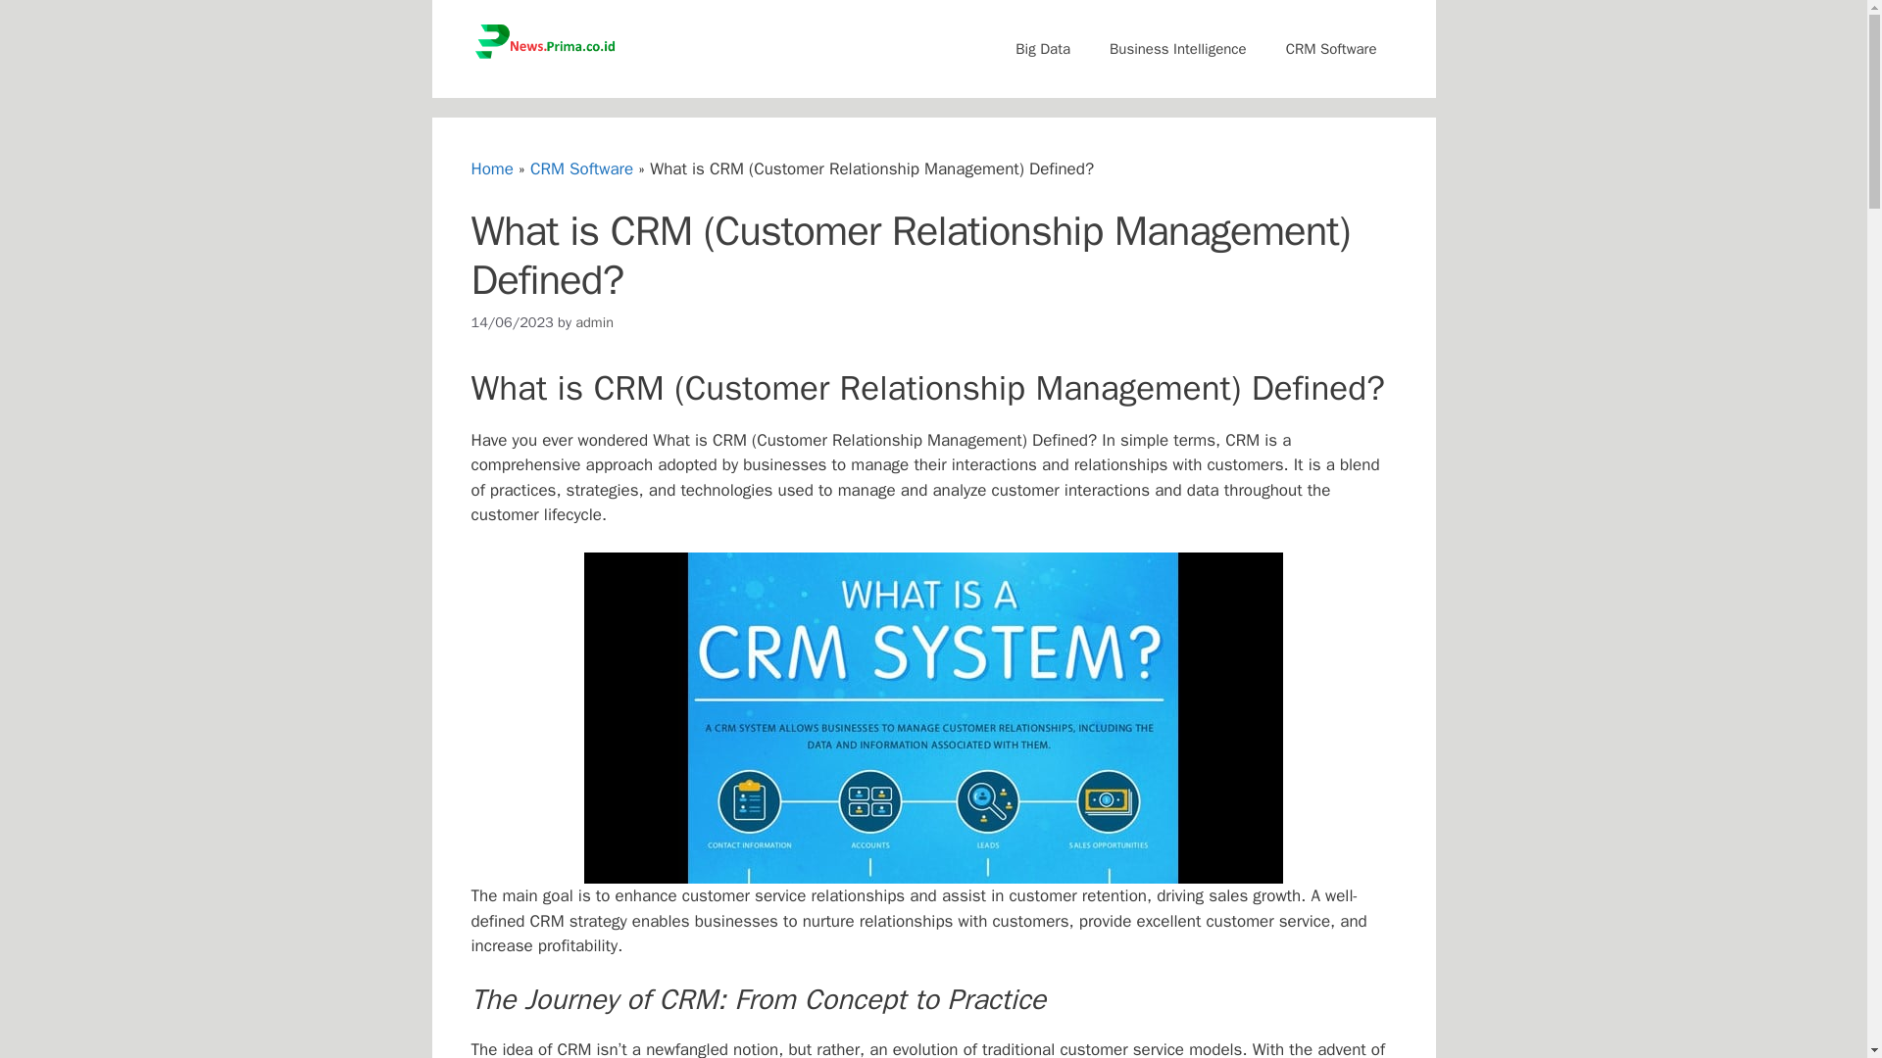 The width and height of the screenshot is (1882, 1058). Describe the element at coordinates (1178, 49) in the screenshot. I see `Business Intelligence` at that location.